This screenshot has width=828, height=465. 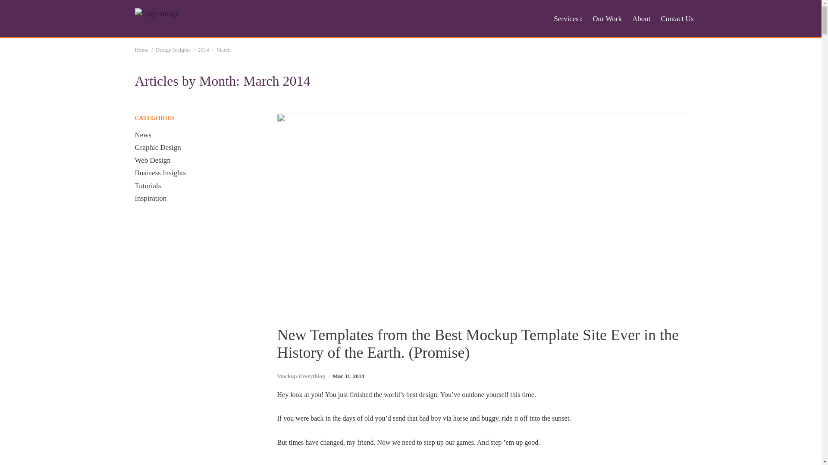 What do you see at coordinates (677, 19) in the screenshot?
I see `Contact Us` at bounding box center [677, 19].